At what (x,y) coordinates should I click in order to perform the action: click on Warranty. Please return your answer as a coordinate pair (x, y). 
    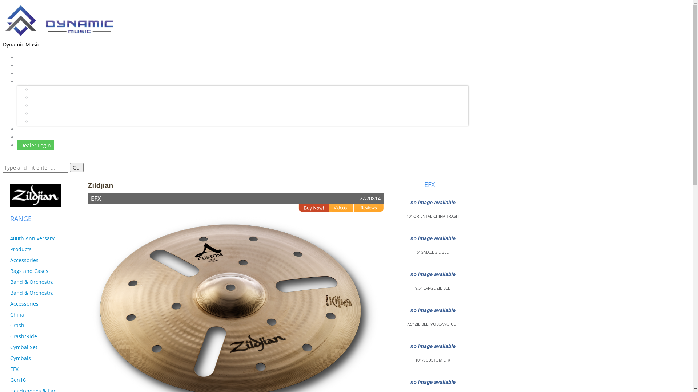
    Looking at the image, I should click on (43, 89).